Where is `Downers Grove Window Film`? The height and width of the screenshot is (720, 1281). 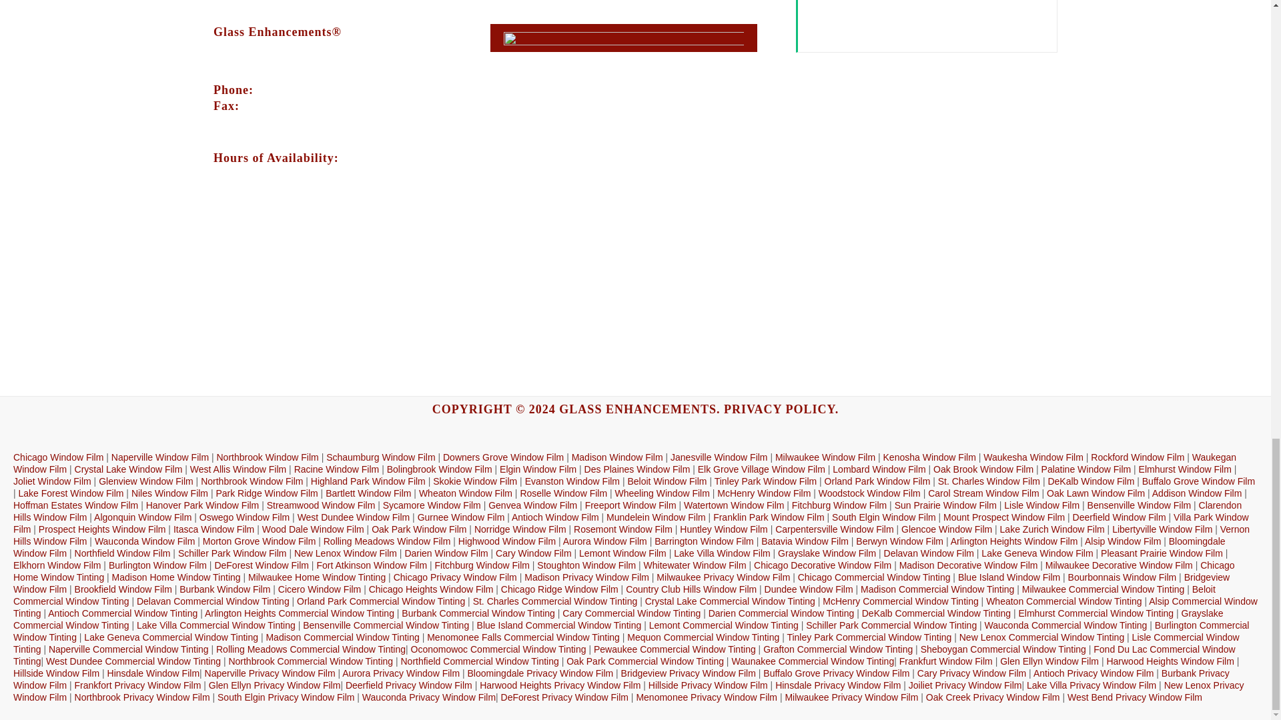
Downers Grove Window Film is located at coordinates (503, 457).